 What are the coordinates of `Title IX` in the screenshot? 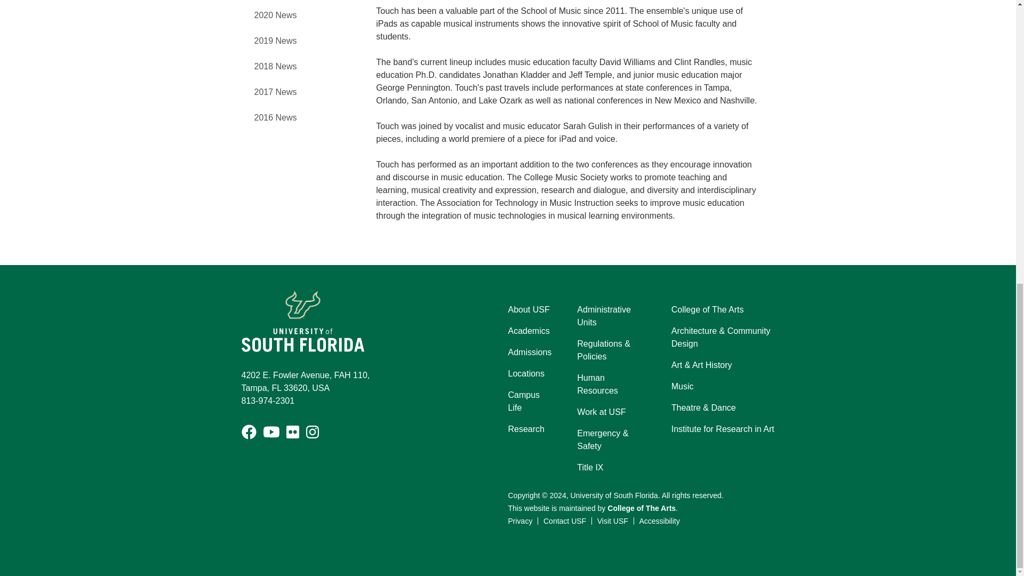 It's located at (590, 467).